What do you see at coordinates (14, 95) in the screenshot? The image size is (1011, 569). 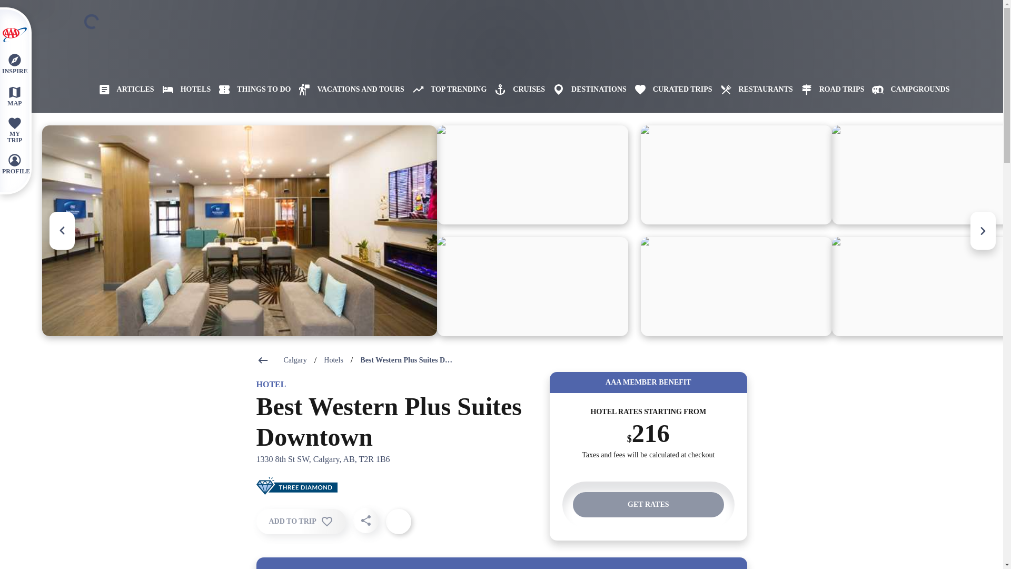 I see `MAP` at bounding box center [14, 95].